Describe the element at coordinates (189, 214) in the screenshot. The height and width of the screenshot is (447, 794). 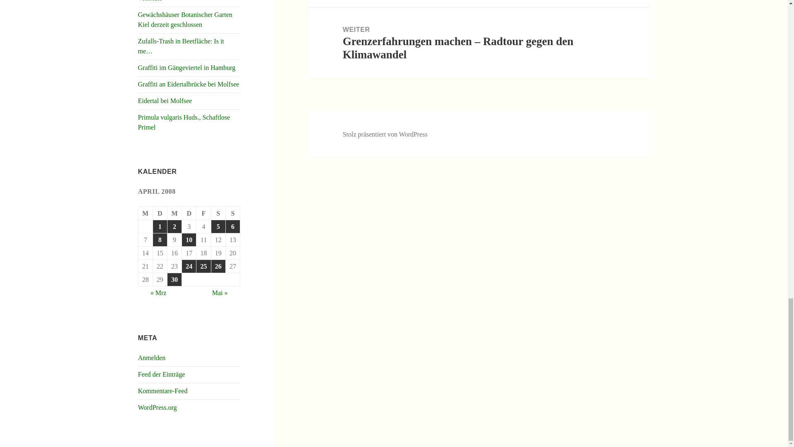
I see `Donnerstag` at that location.